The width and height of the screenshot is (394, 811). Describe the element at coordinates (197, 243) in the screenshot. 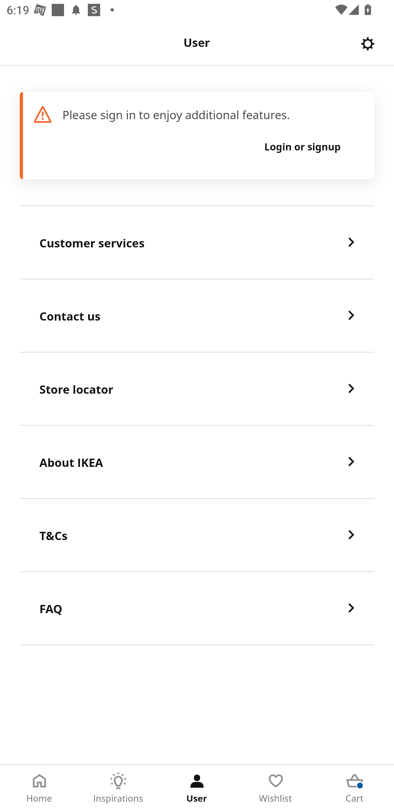

I see `Customer services` at that location.